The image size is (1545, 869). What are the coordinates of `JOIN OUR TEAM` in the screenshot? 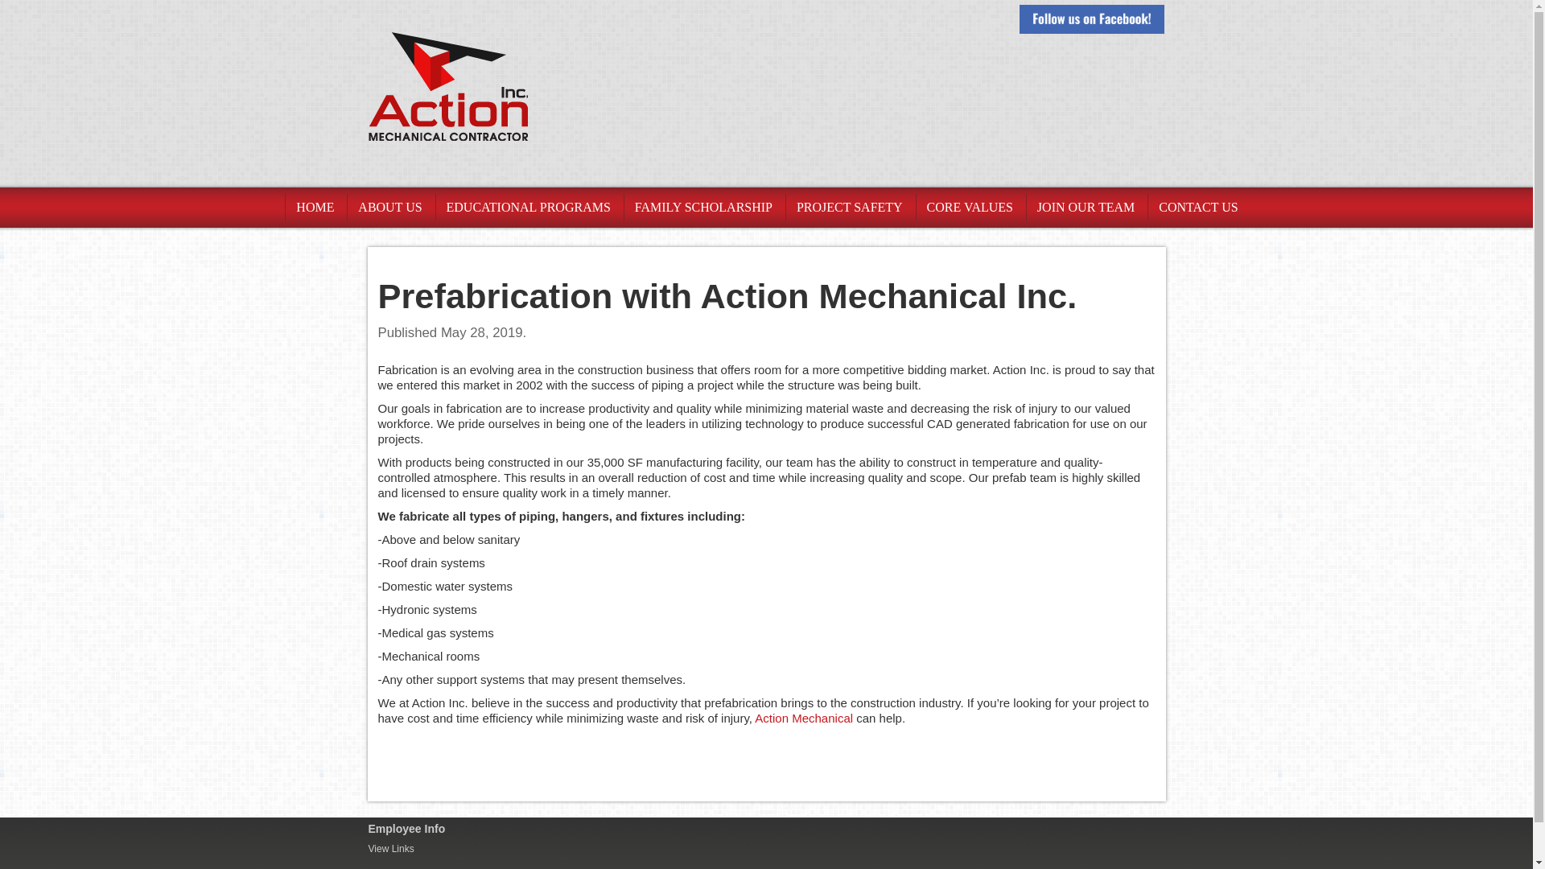 It's located at (1086, 208).